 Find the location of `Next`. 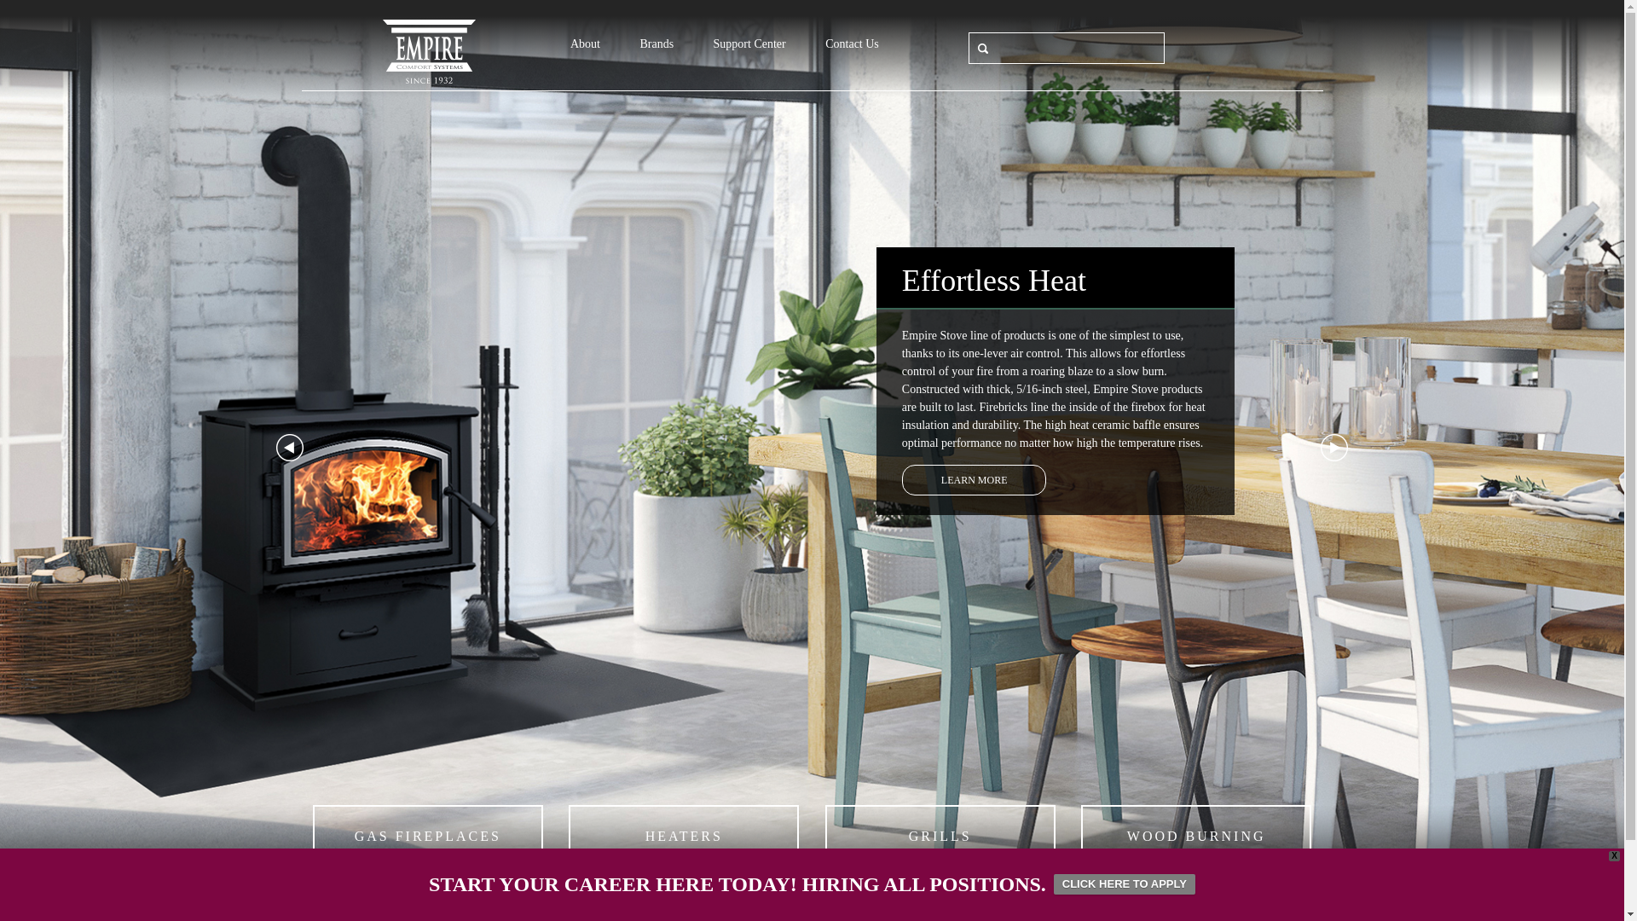

Next is located at coordinates (1333, 447).